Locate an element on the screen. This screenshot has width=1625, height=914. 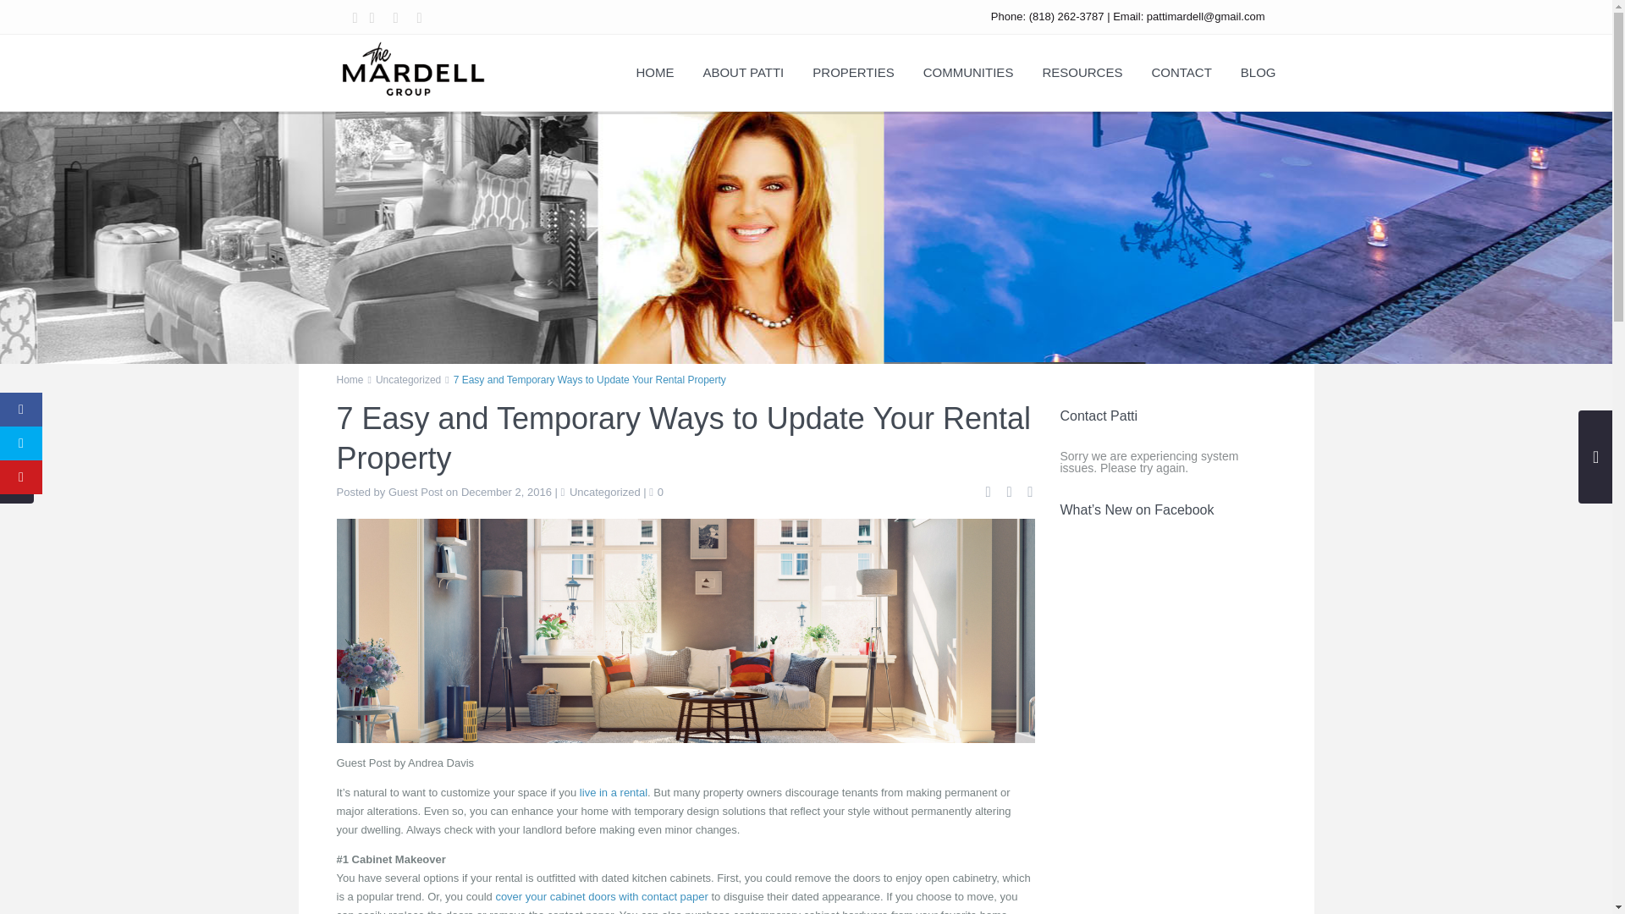
HOME is located at coordinates (653, 78).